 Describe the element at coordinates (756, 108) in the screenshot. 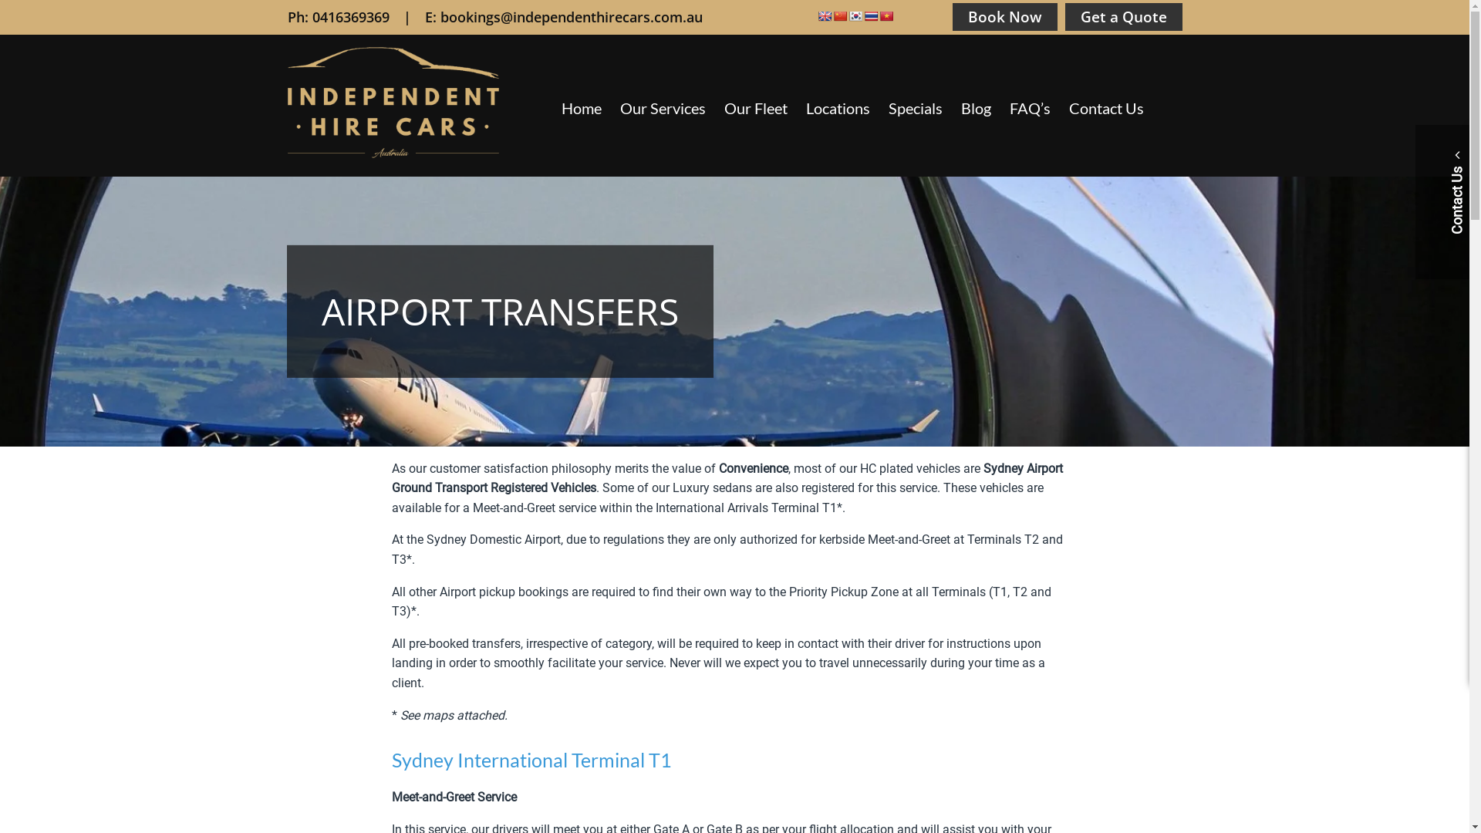

I see `Our Fleet` at that location.